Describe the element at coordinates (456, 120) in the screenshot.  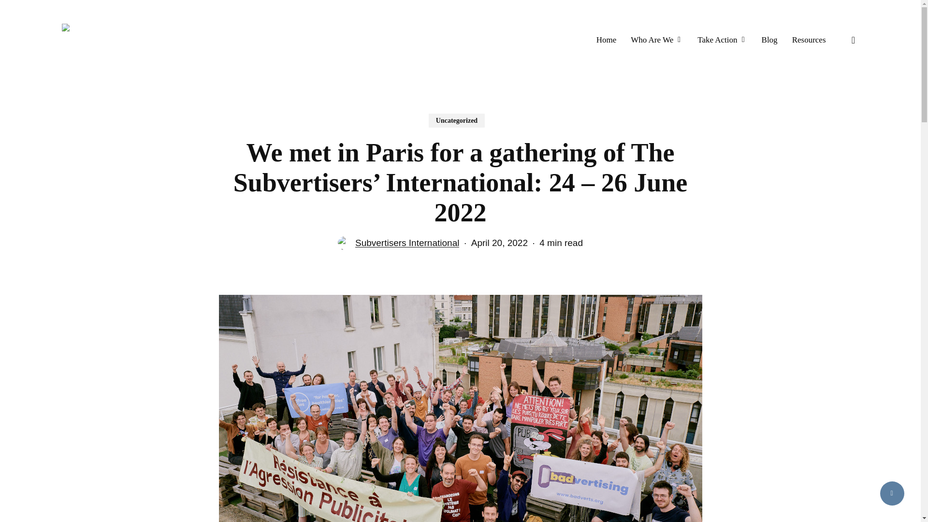
I see `Uncategorized` at that location.